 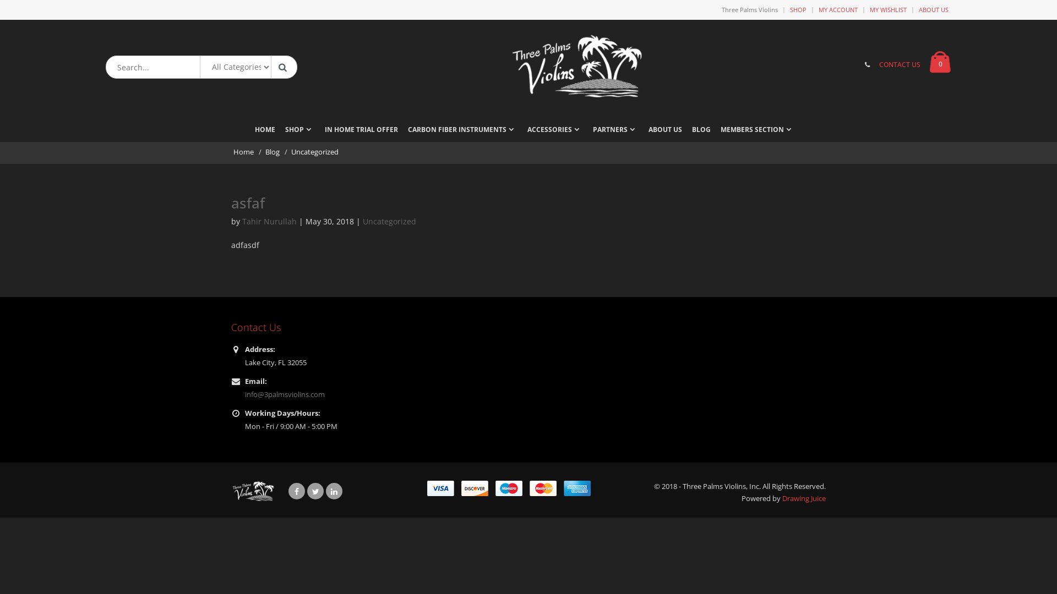 I want to click on info@3palmsviolins.com, so click(x=285, y=395).